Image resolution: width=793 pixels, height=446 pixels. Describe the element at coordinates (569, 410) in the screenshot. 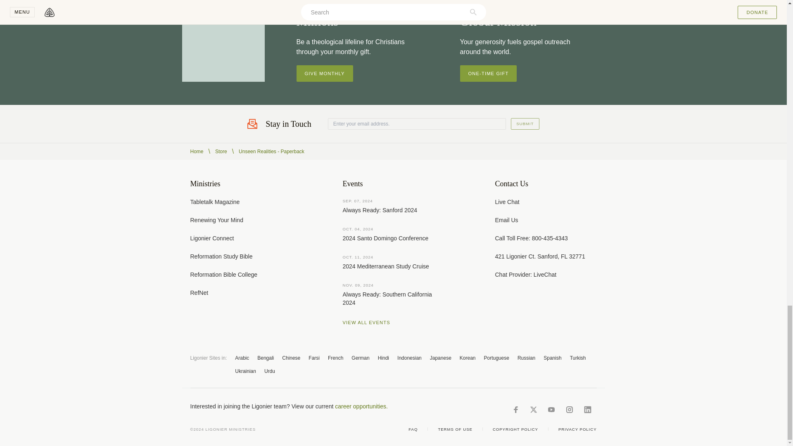

I see `Instagram` at that location.